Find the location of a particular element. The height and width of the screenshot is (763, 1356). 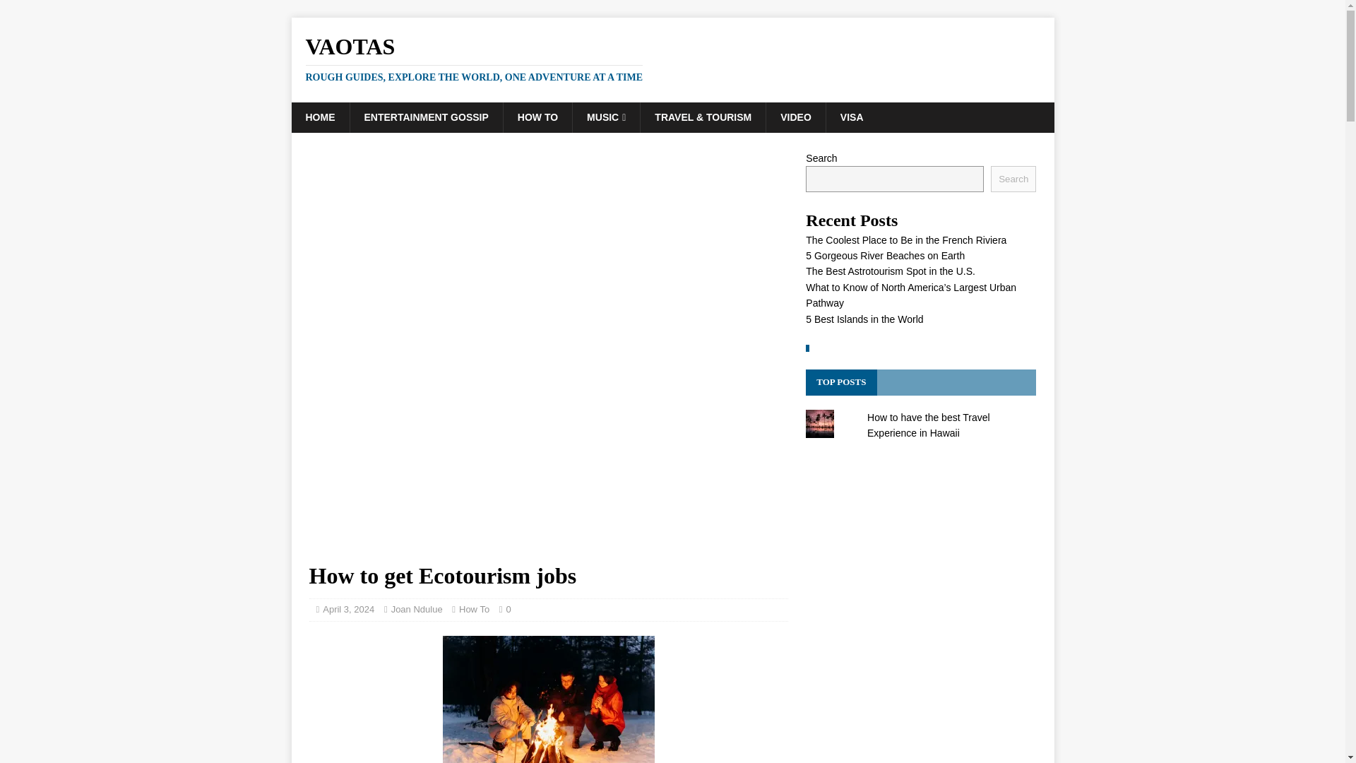

5 Gorgeous River Beaches on Earth is located at coordinates (884, 256).